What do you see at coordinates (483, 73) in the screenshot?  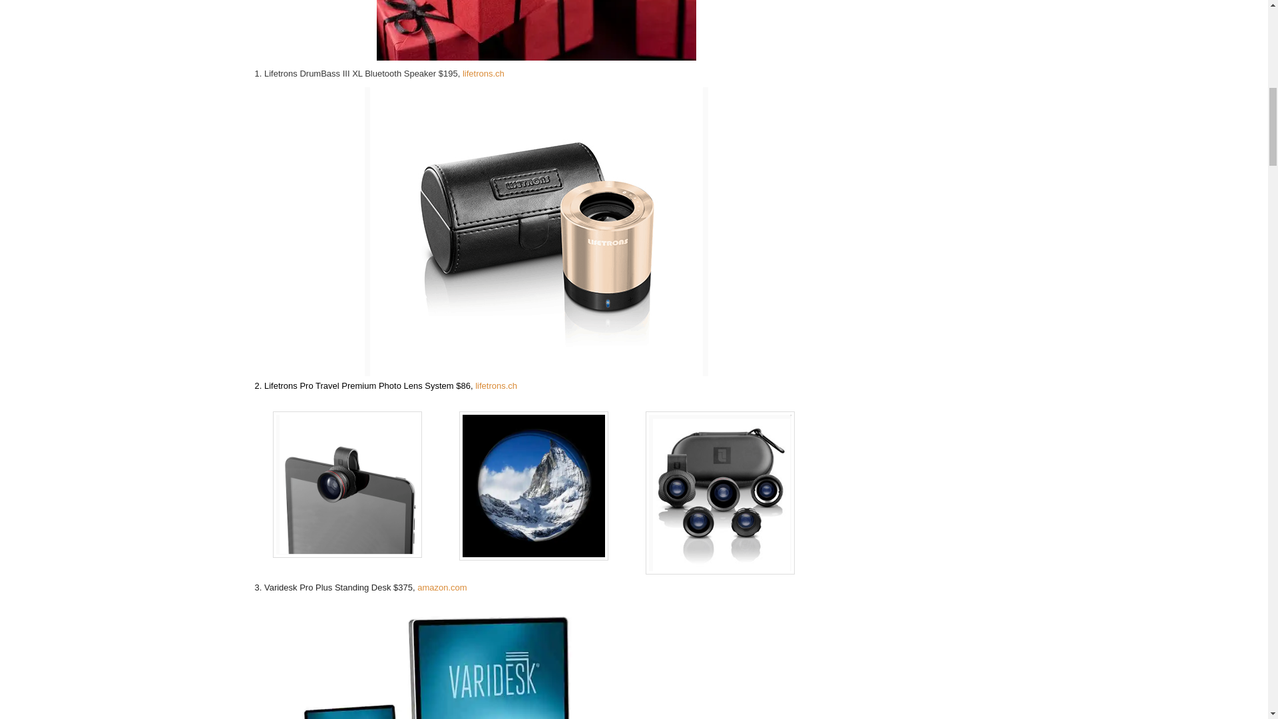 I see `lifetrons.ch` at bounding box center [483, 73].